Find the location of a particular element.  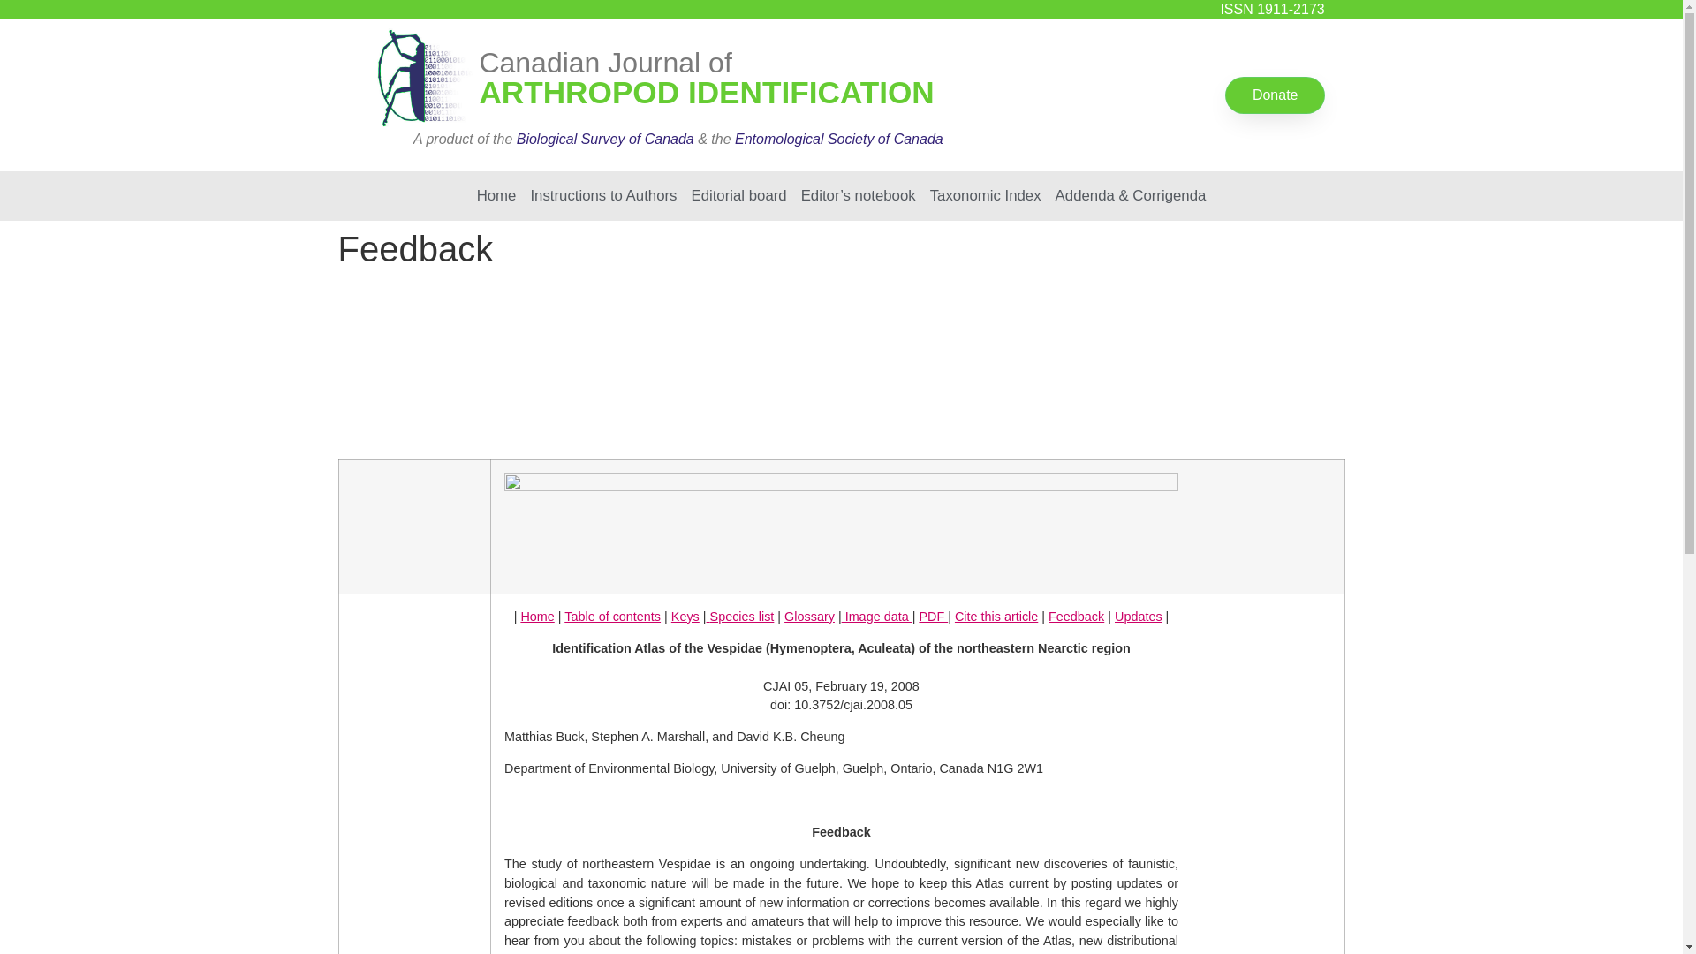

Editorial board is located at coordinates (738, 196).